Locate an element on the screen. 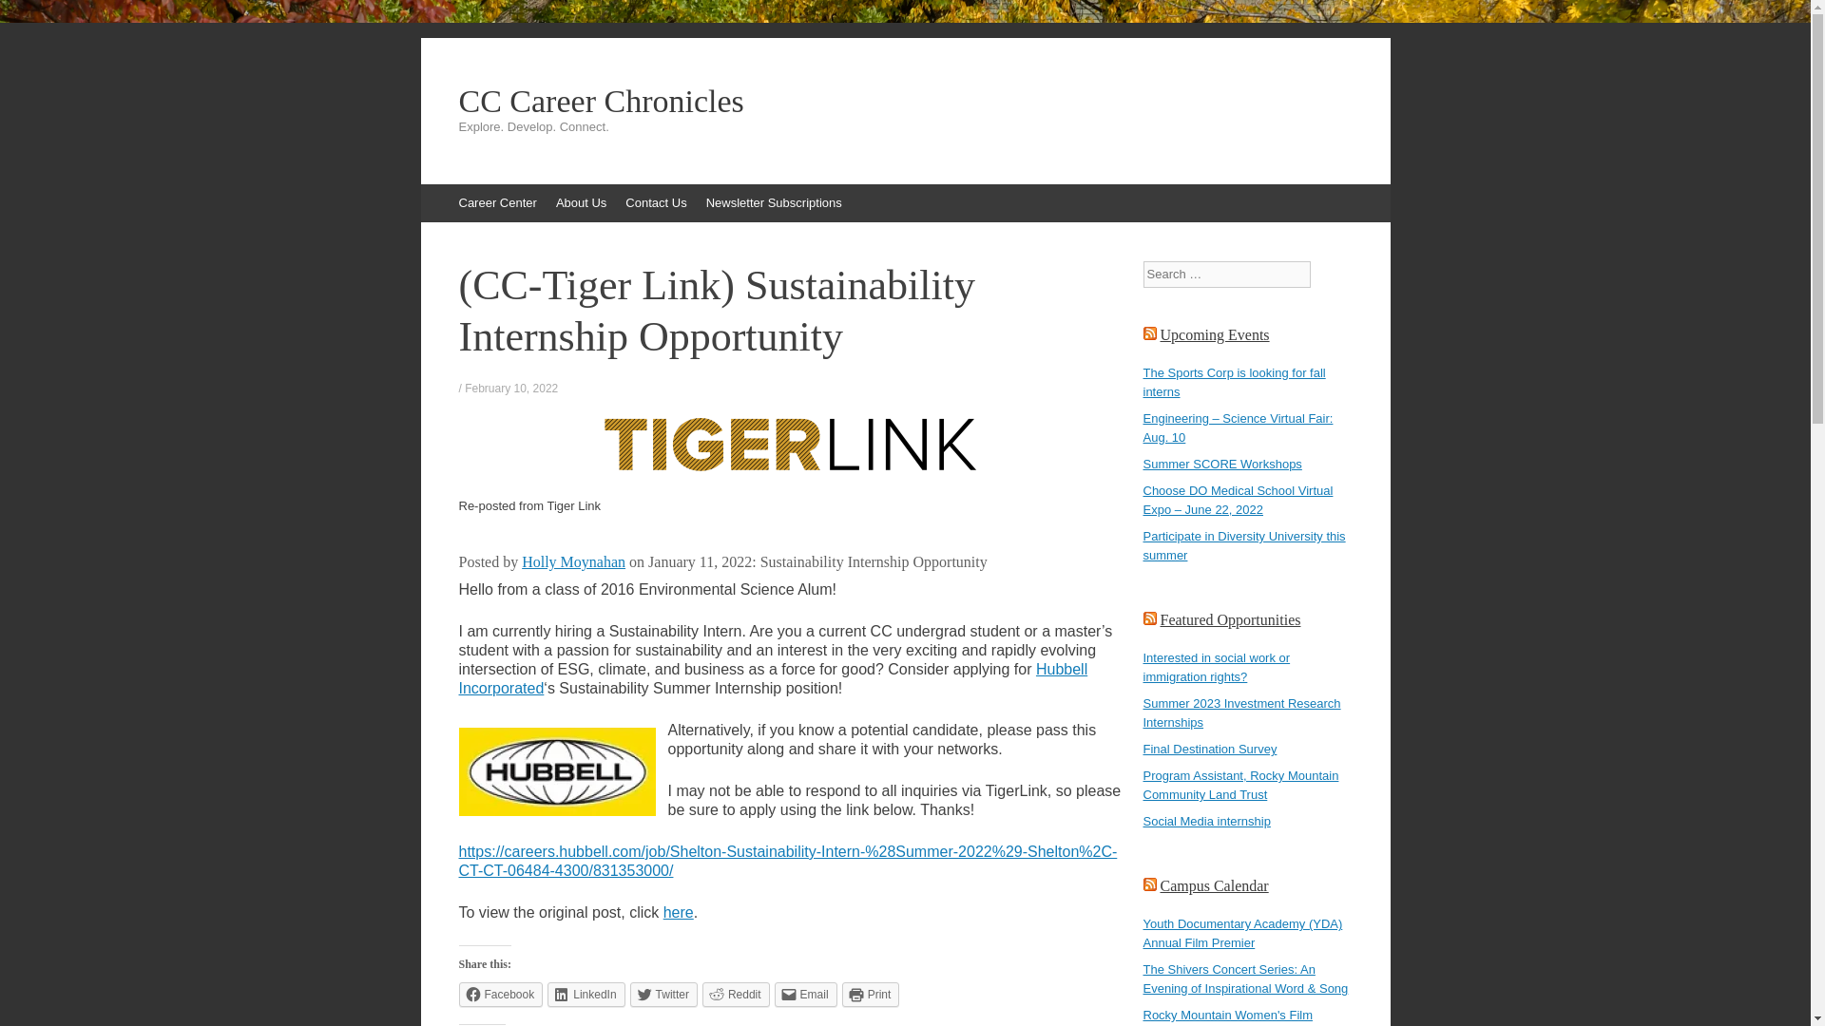 This screenshot has height=1026, width=1825. Click to print is located at coordinates (871, 994).